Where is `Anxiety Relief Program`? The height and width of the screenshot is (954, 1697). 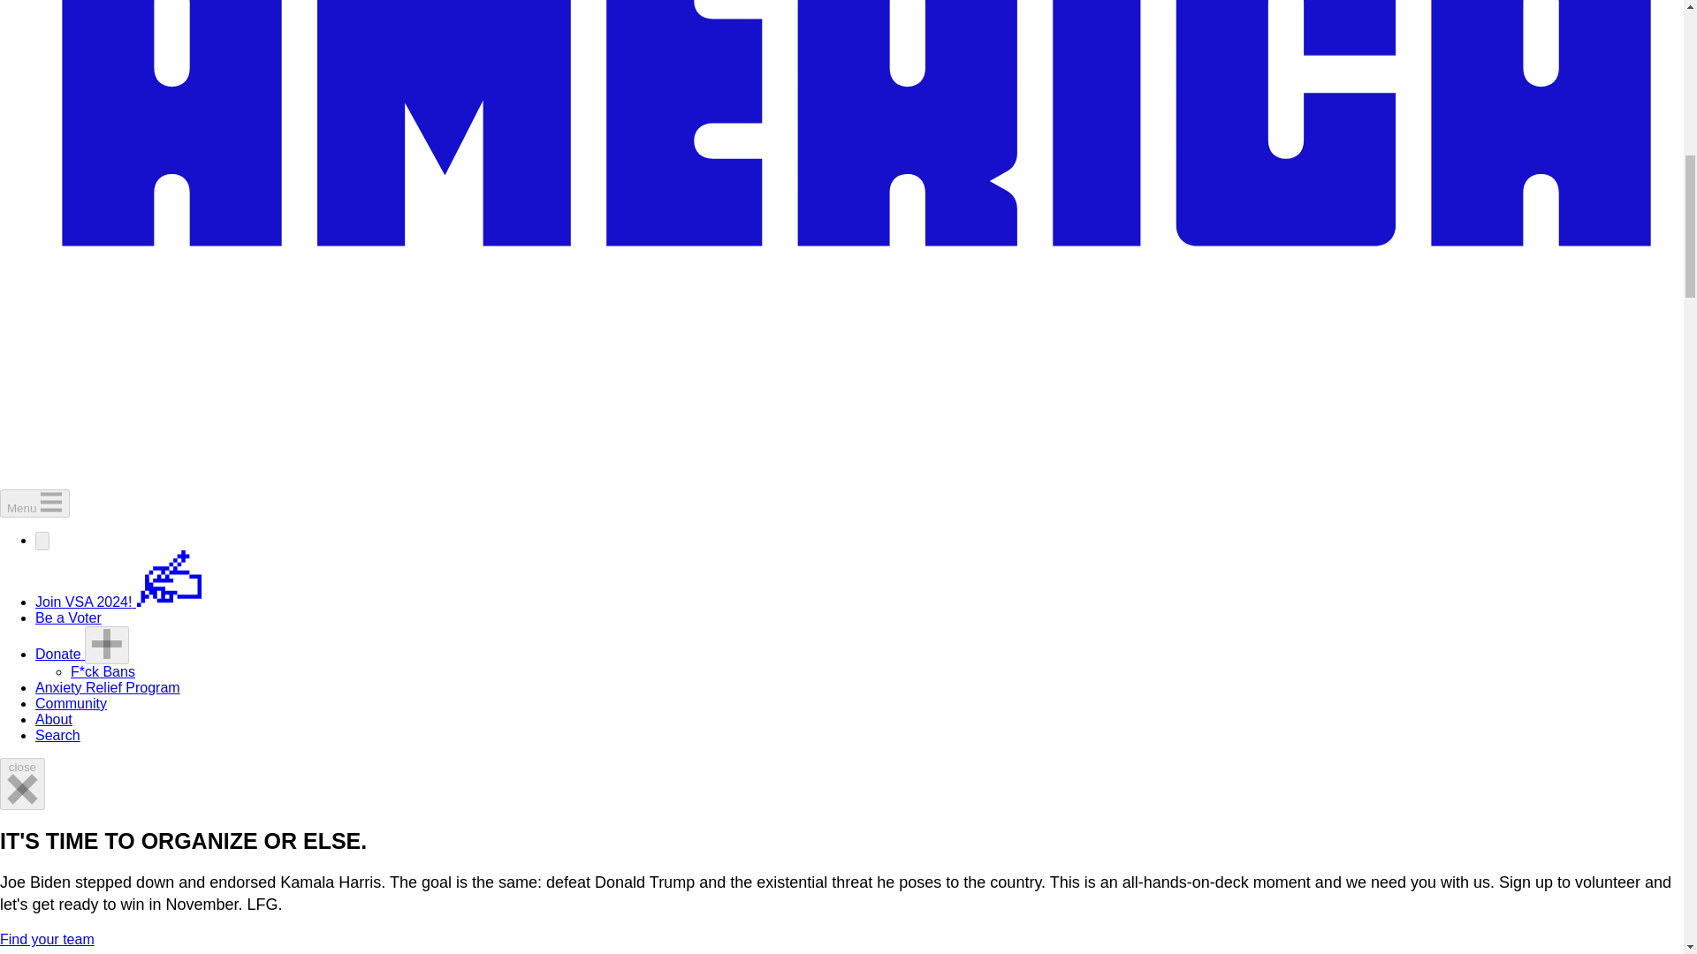 Anxiety Relief Program is located at coordinates (108, 687).